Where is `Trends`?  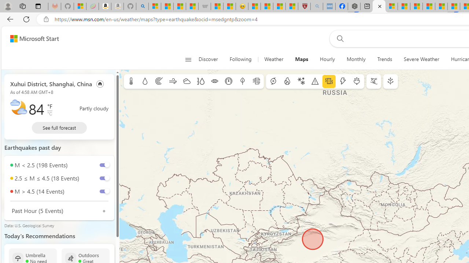
Trends is located at coordinates (384, 59).